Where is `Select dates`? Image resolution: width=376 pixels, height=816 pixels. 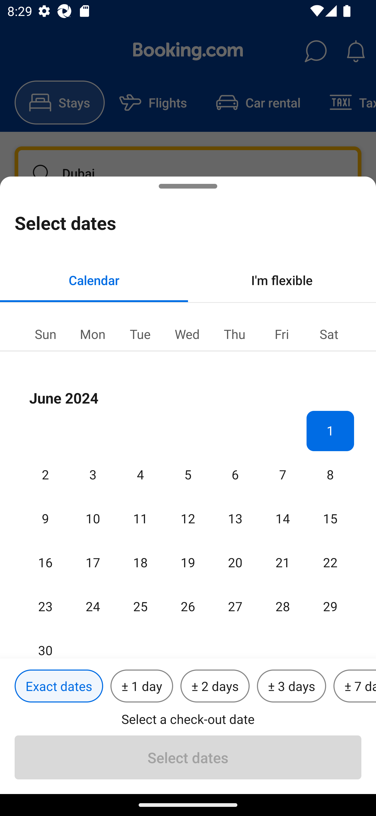
Select dates is located at coordinates (188, 757).